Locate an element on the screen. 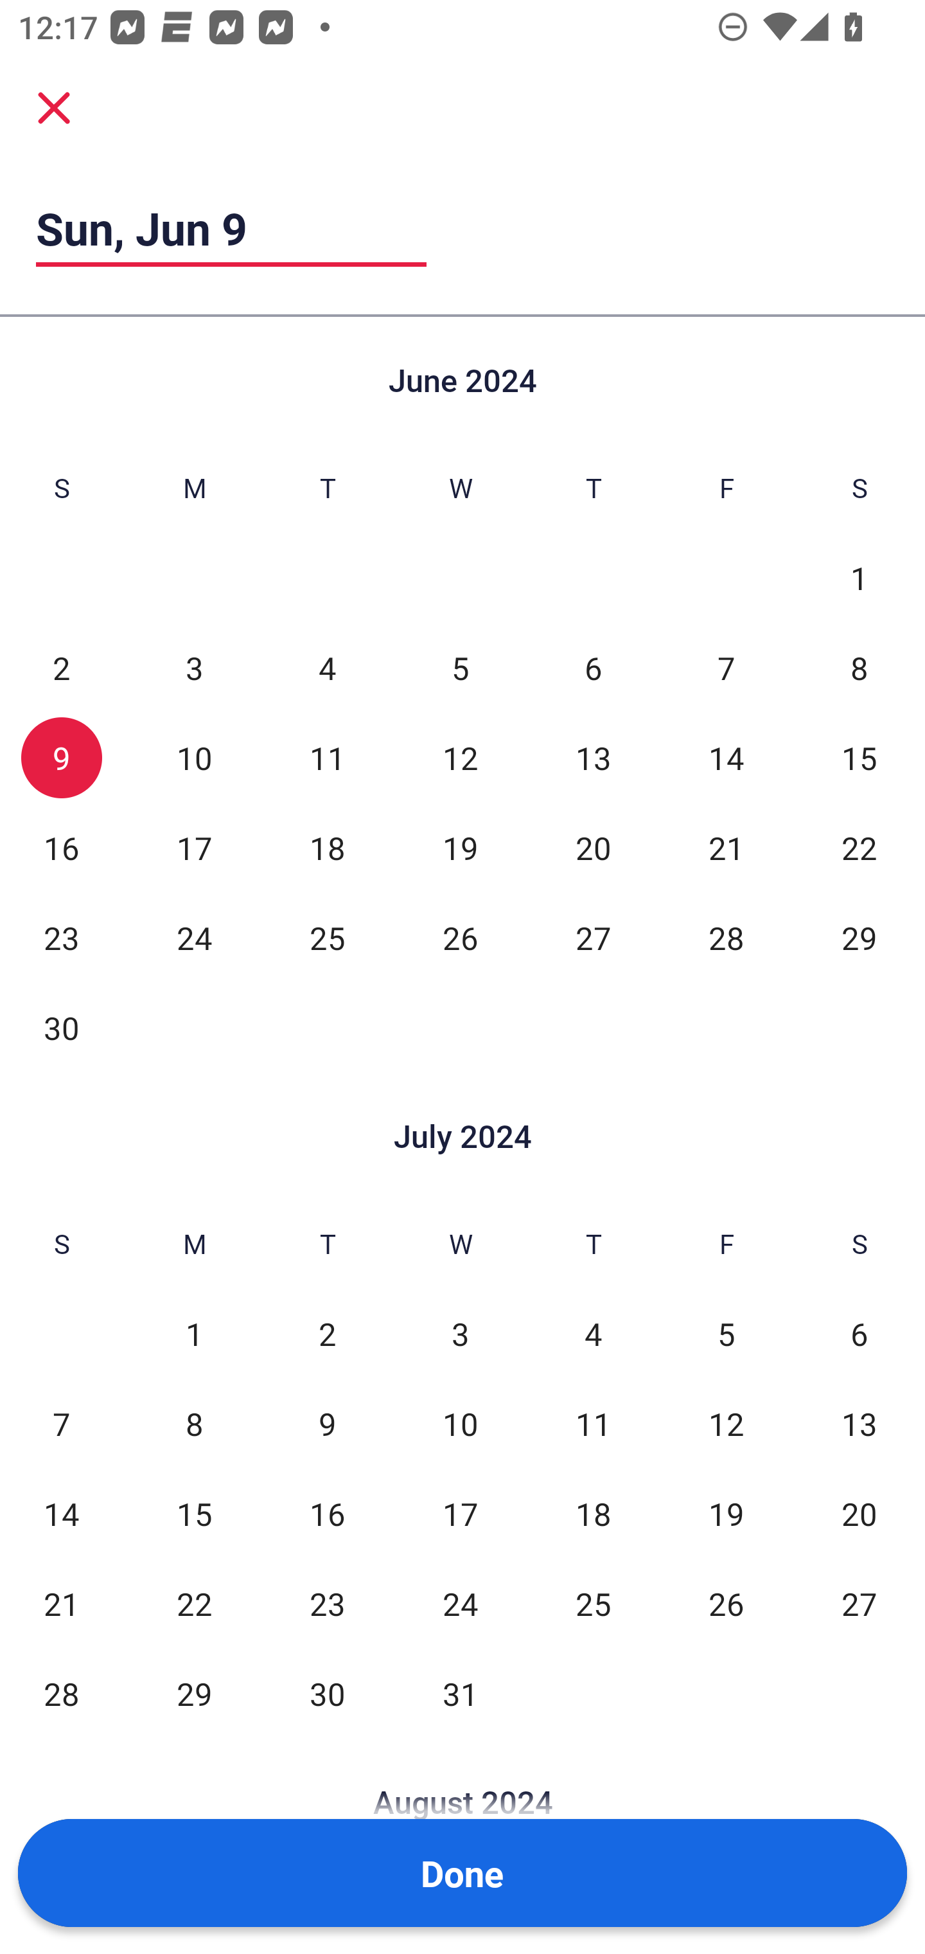 Image resolution: width=925 pixels, height=1954 pixels. 2 Sun, Jun 2, Not Selected is located at coordinates (61, 668).